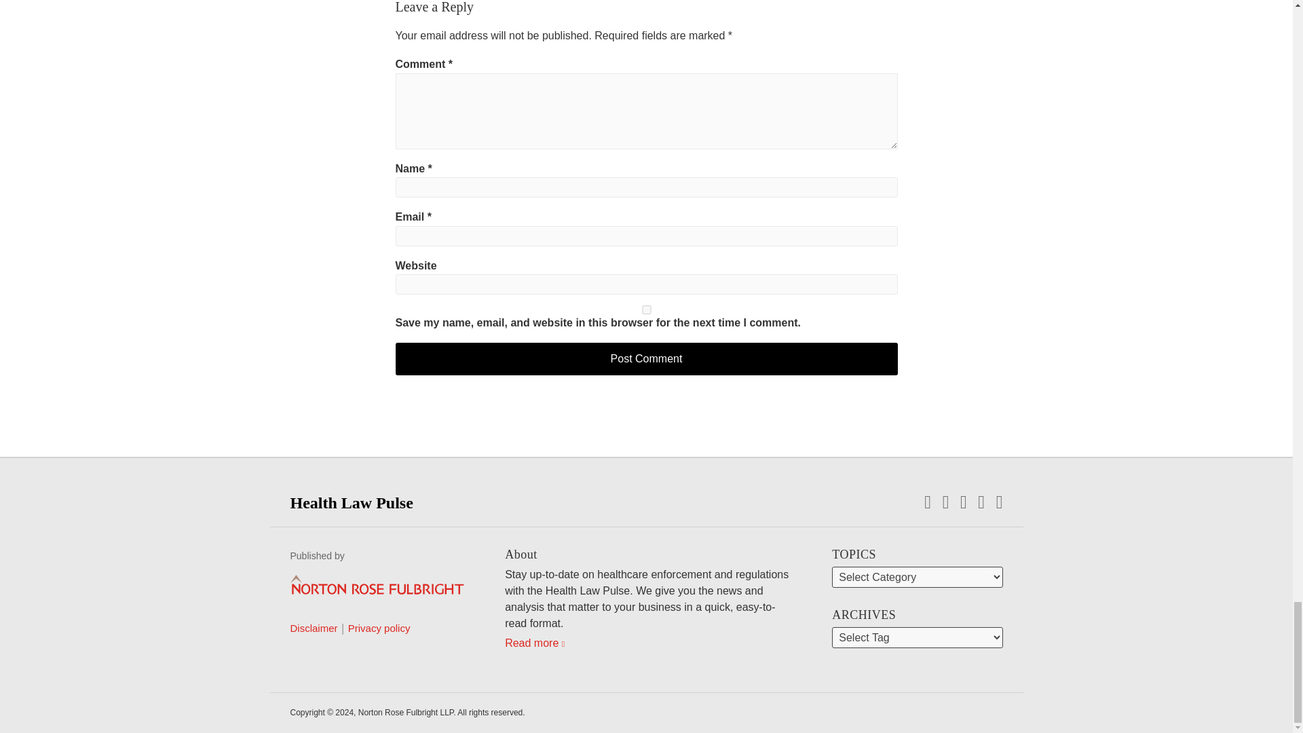  What do you see at coordinates (646, 309) in the screenshot?
I see `yes` at bounding box center [646, 309].